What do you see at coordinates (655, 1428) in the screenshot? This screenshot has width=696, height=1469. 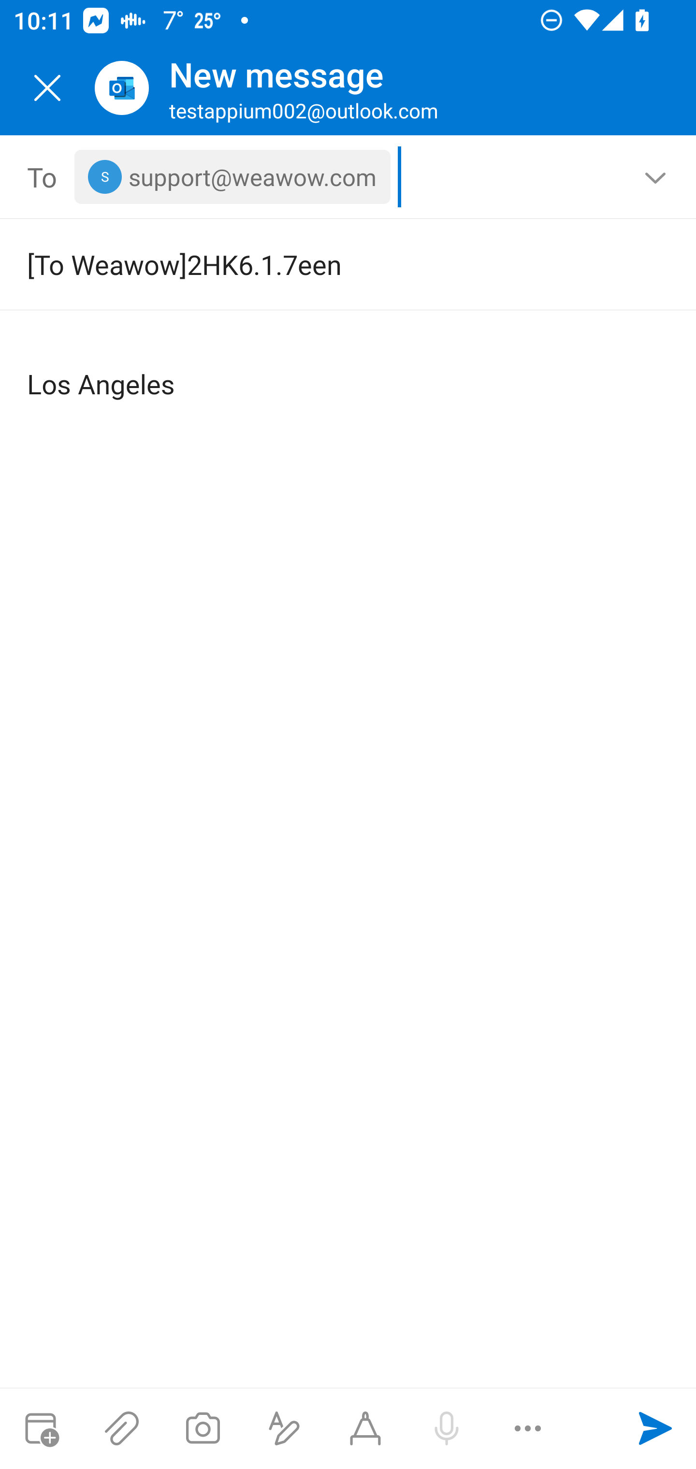 I see `Send` at bounding box center [655, 1428].